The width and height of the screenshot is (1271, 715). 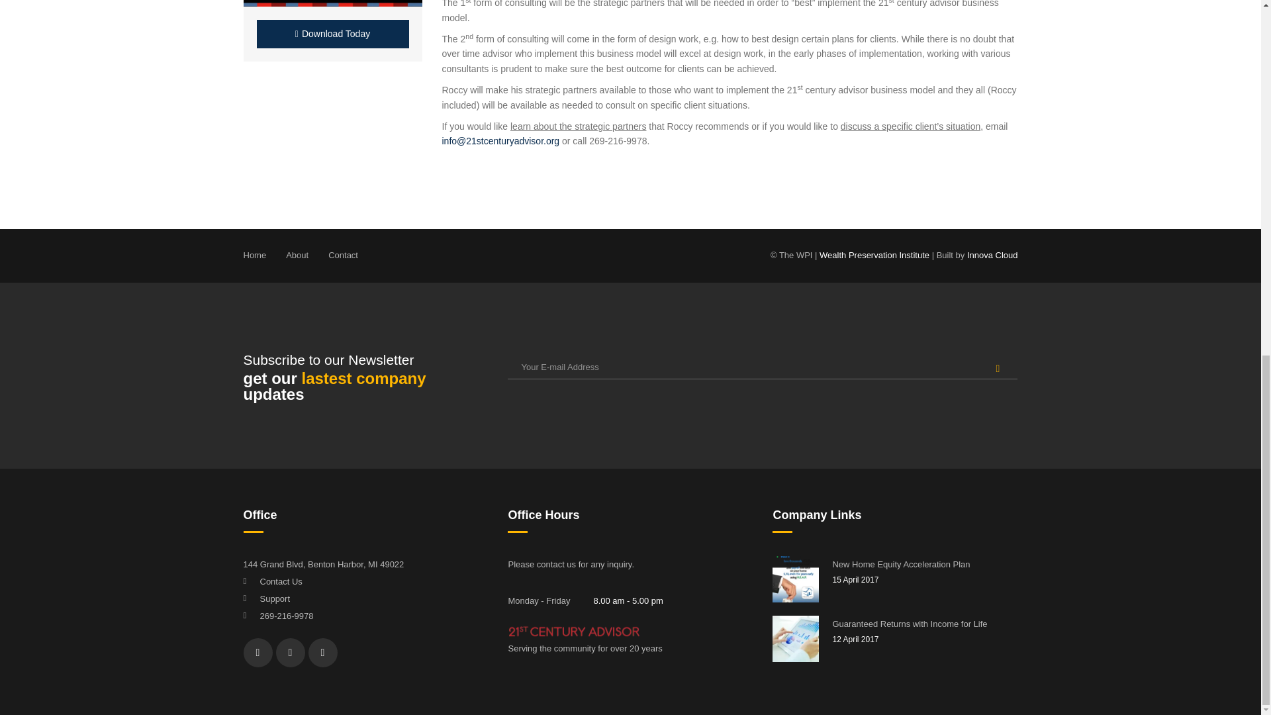 What do you see at coordinates (281, 581) in the screenshot?
I see `Contact Us` at bounding box center [281, 581].